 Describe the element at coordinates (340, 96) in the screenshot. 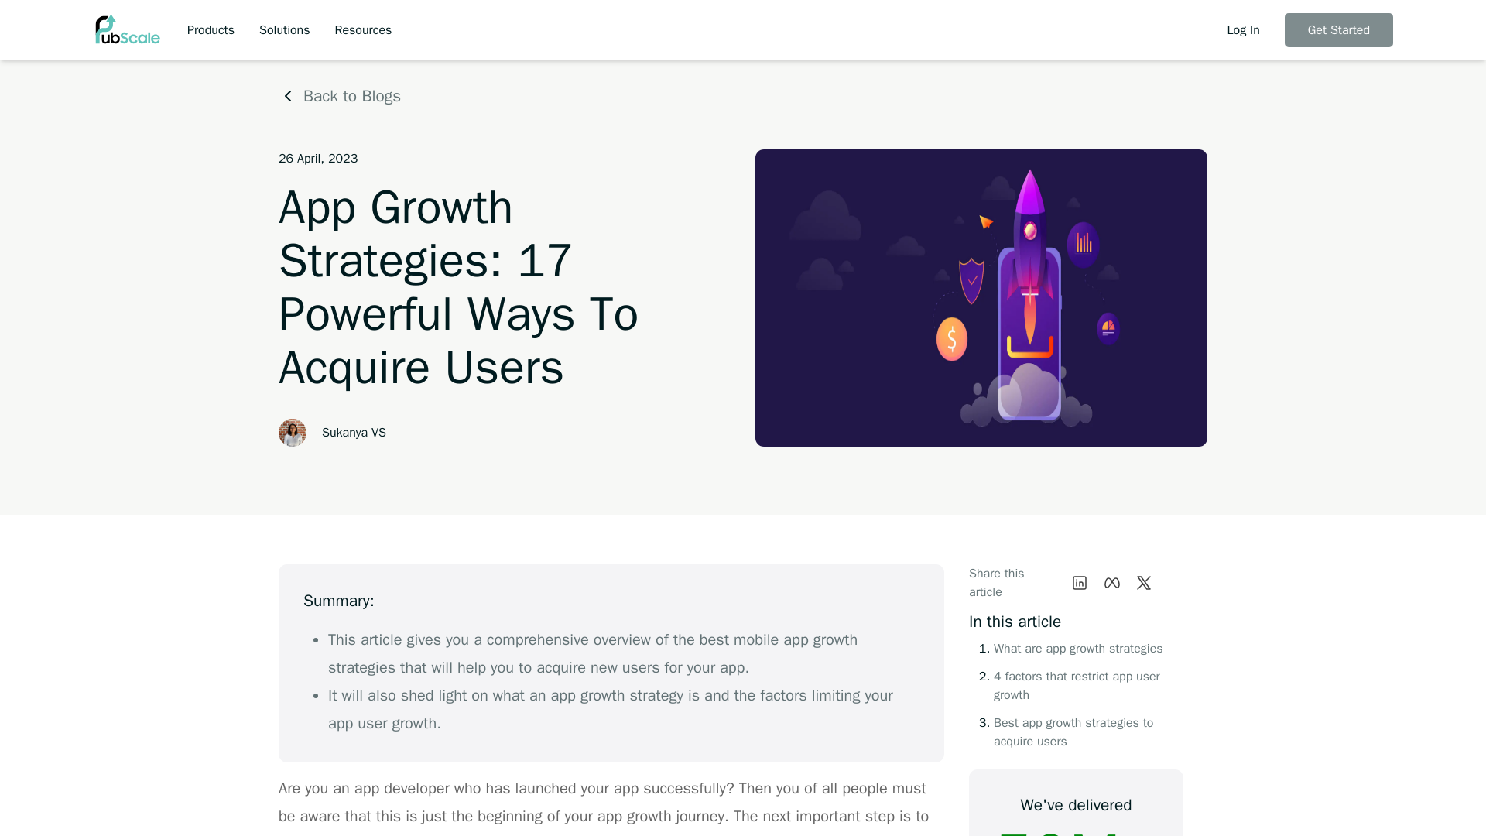

I see `Back to Blogs` at that location.